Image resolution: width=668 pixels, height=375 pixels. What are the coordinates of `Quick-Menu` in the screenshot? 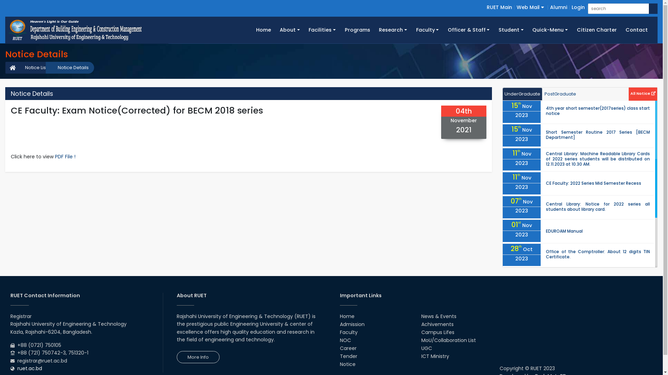 It's located at (550, 30).